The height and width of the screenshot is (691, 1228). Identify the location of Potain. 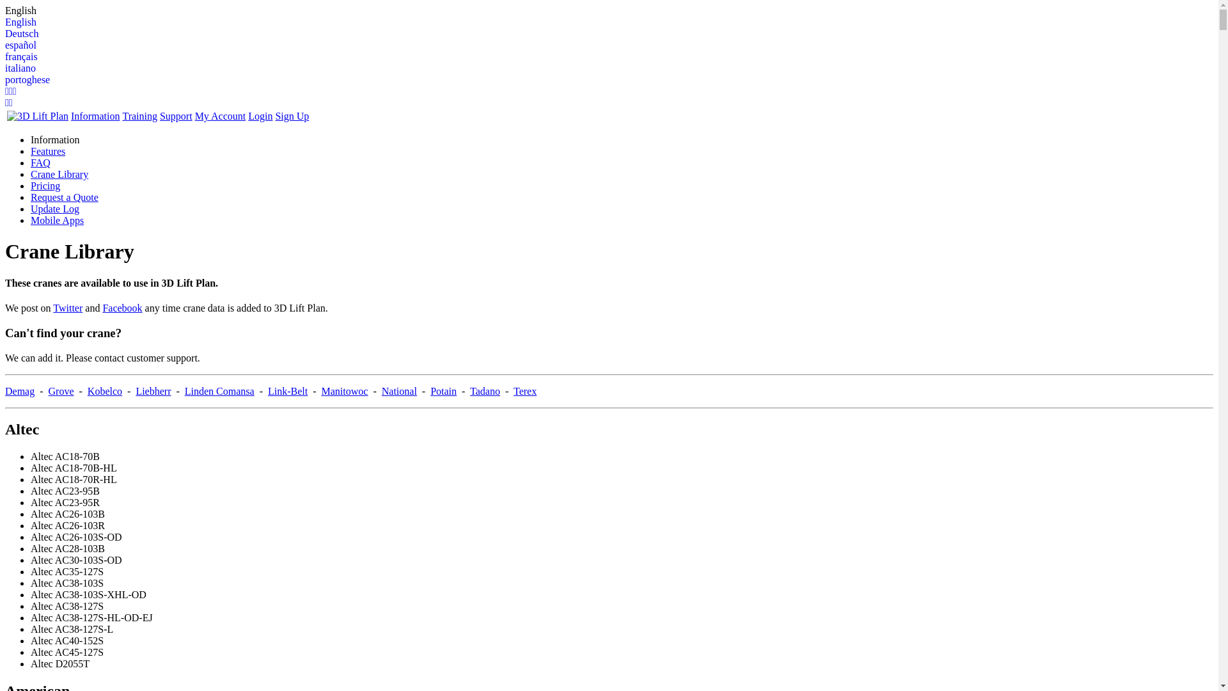
(444, 392).